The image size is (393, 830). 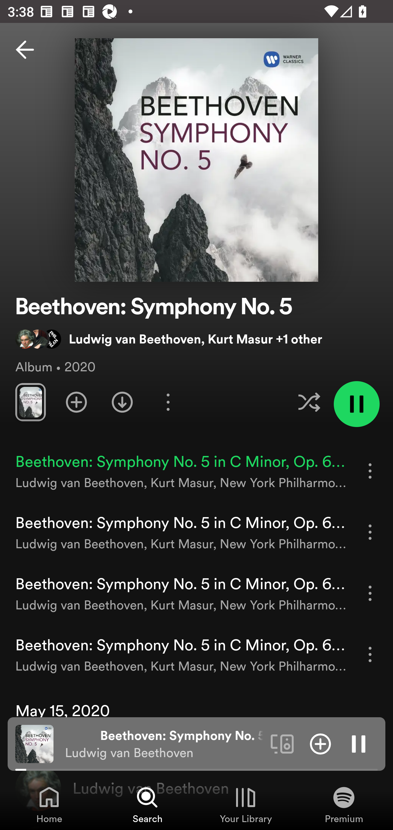 I want to click on The cover art of the currently playing track, so click(x=34, y=743).